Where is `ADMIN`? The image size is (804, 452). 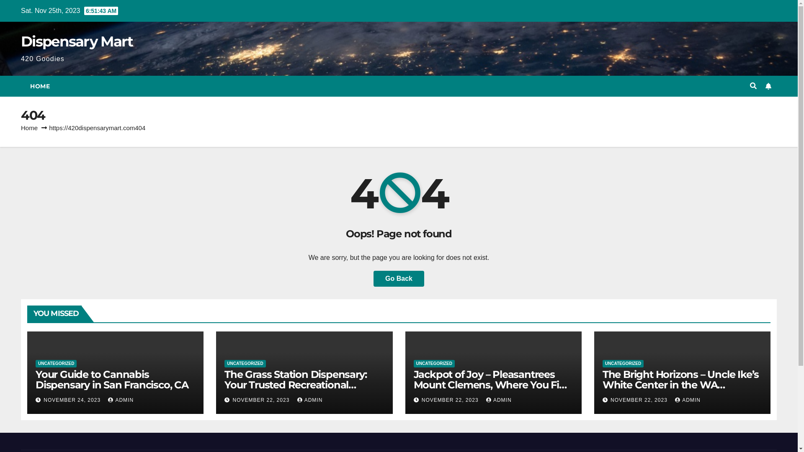 ADMIN is located at coordinates (499, 400).